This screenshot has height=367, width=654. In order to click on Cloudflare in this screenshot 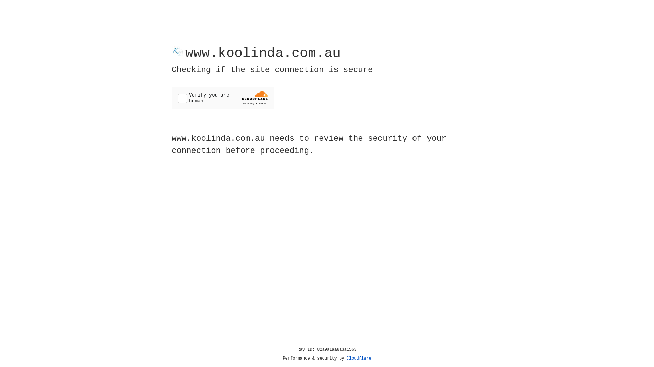, I will do `click(359, 359)`.